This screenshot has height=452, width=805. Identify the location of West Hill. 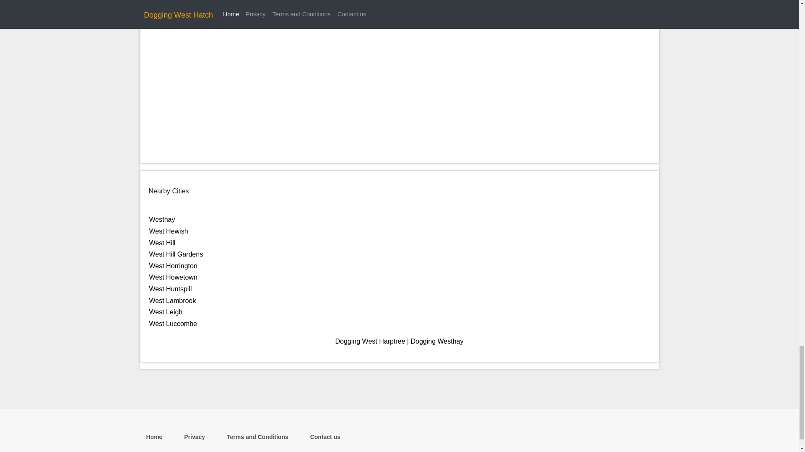
(162, 243).